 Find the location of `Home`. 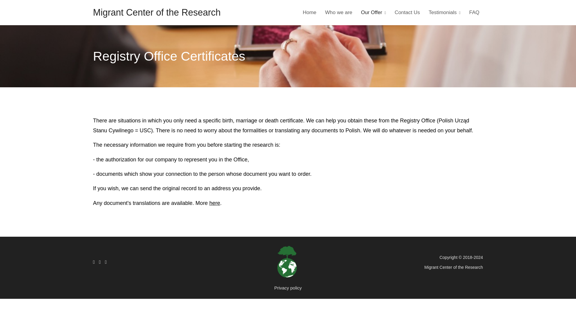

Home is located at coordinates (309, 12).